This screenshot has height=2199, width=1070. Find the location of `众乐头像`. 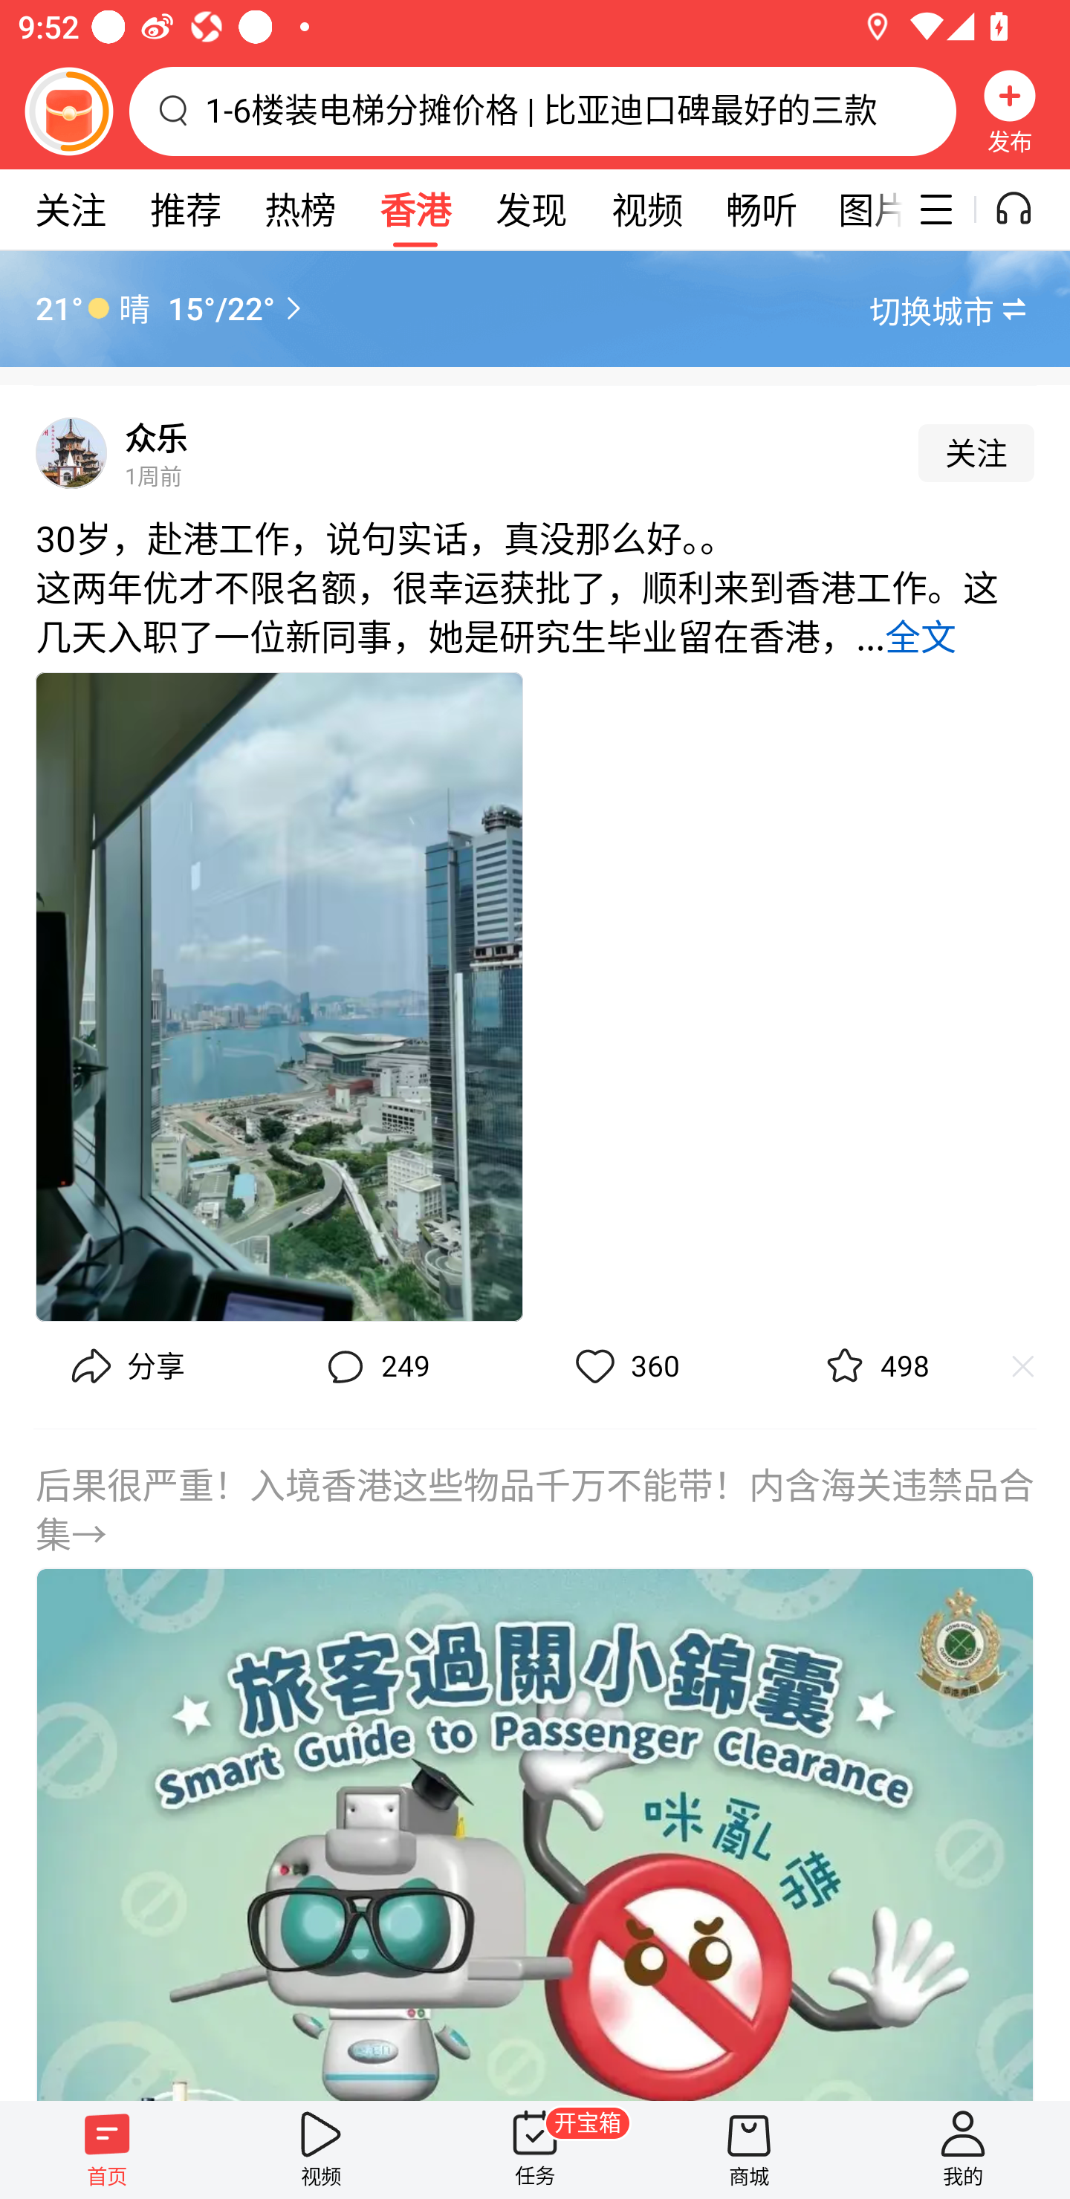

众乐头像 is located at coordinates (71, 453).